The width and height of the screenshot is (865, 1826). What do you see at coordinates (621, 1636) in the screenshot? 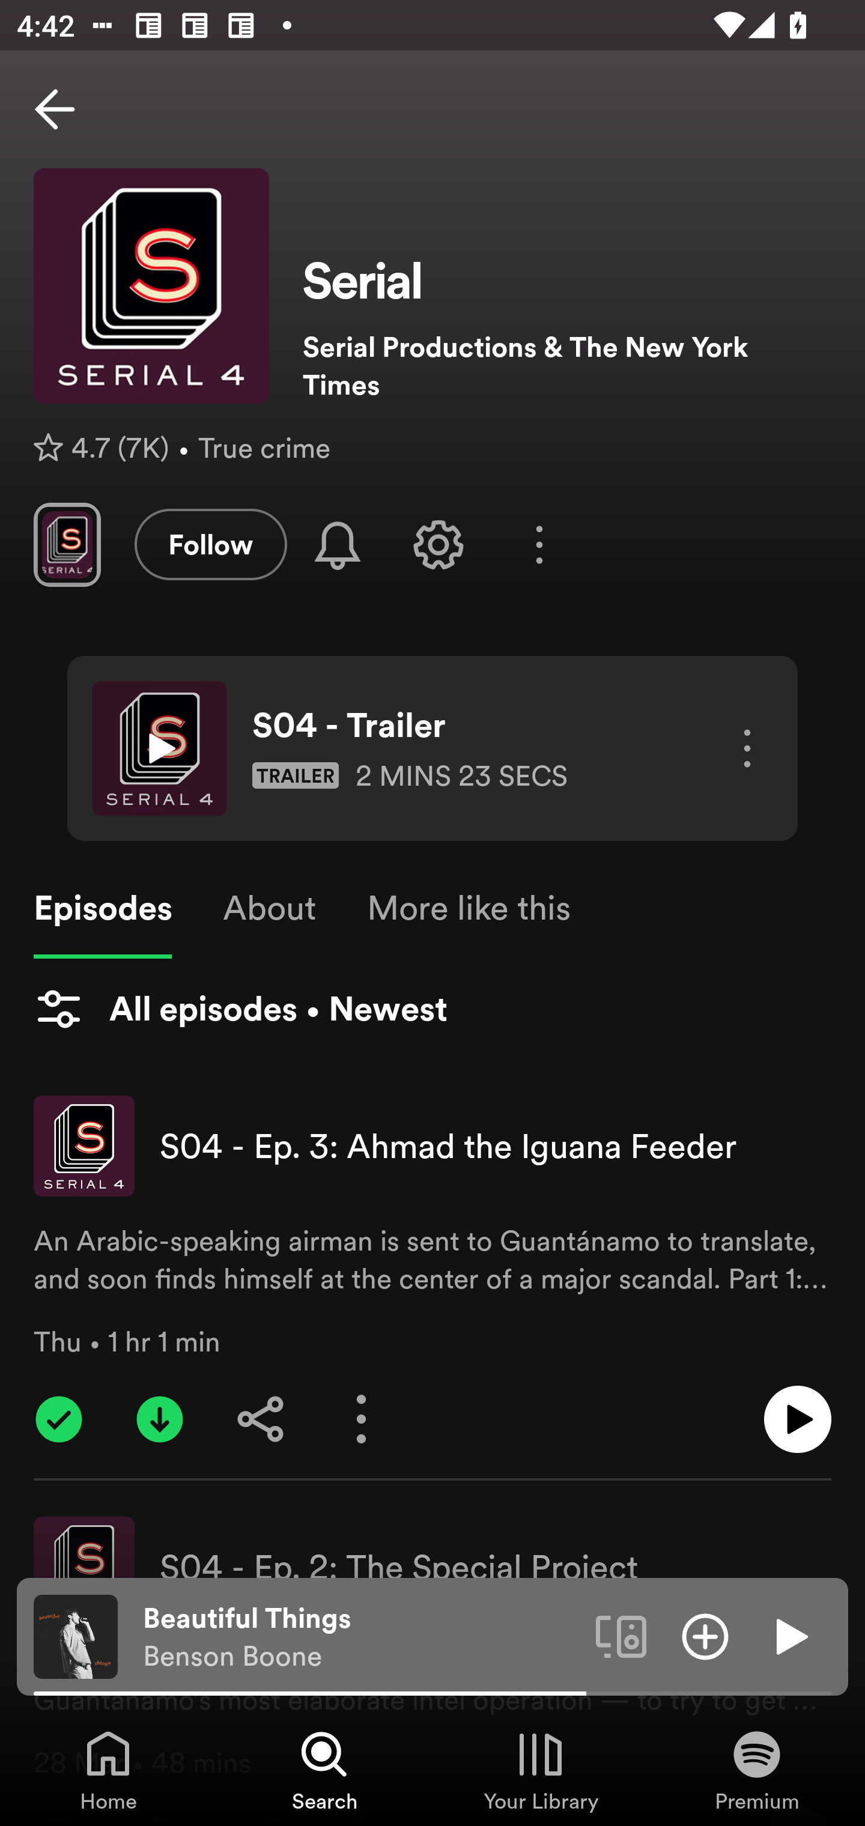
I see `Connect to a device. Opens the devices menu` at bounding box center [621, 1636].